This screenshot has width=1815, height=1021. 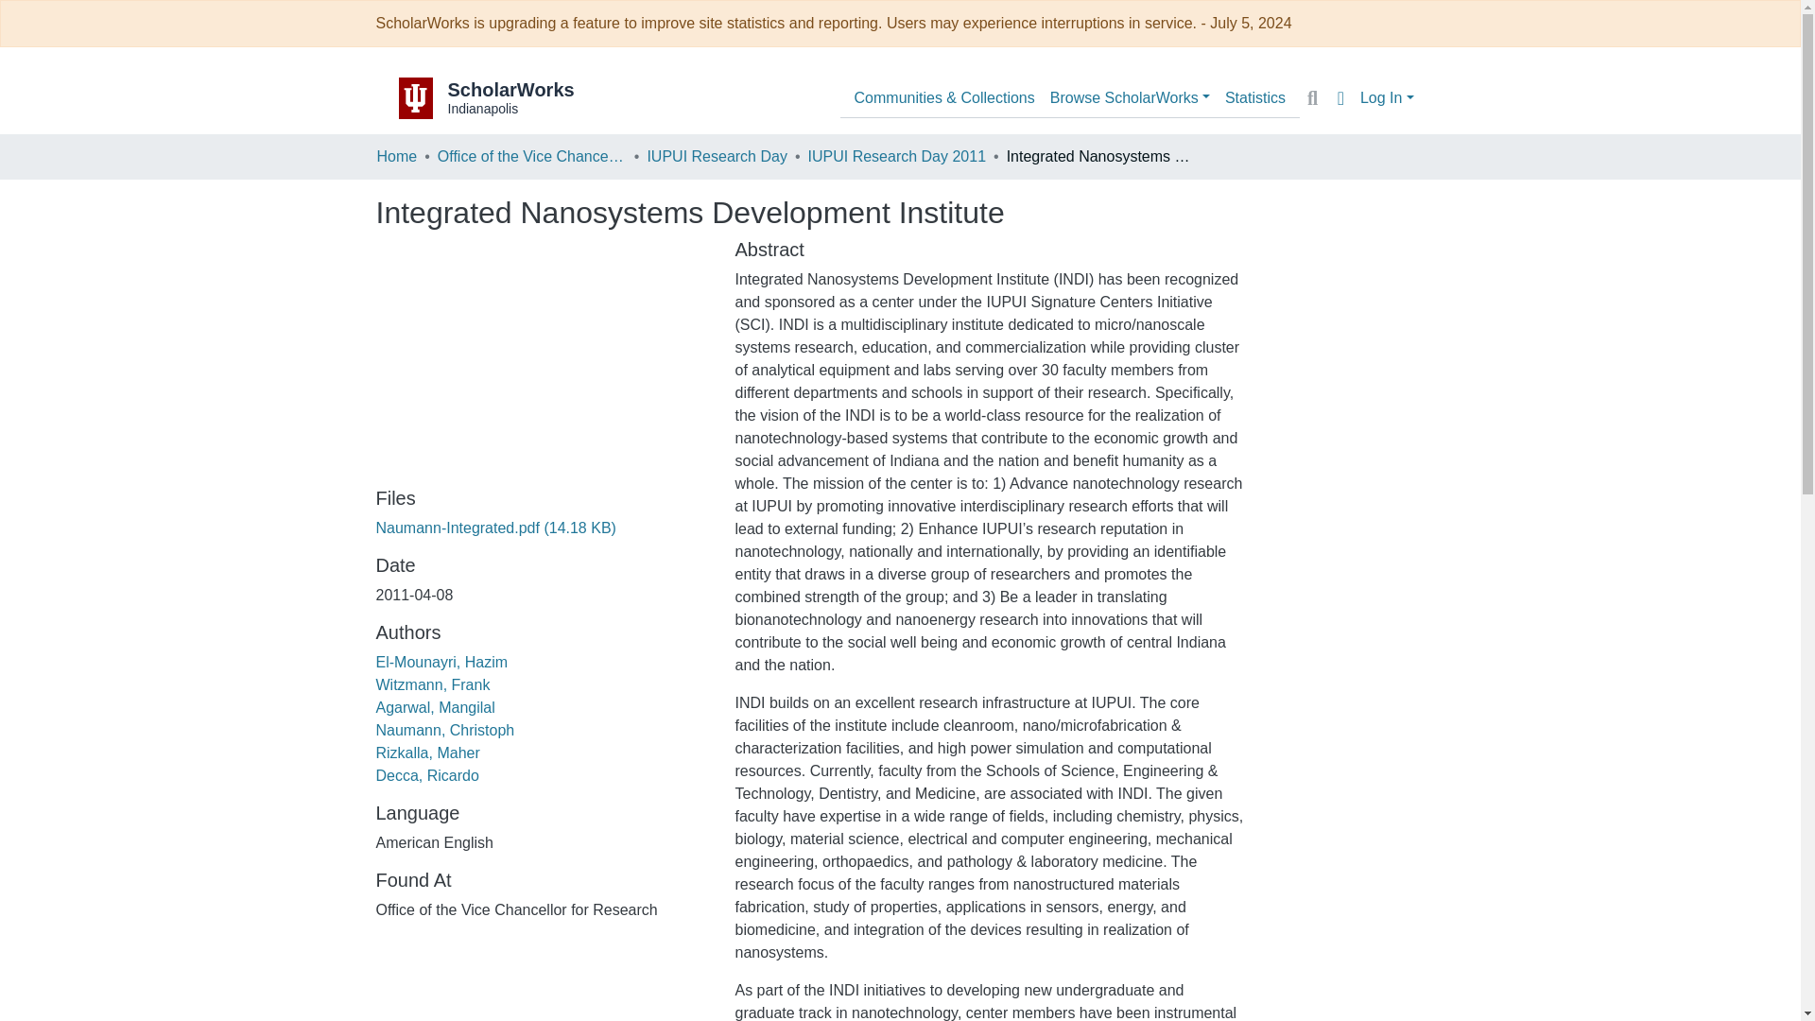 What do you see at coordinates (1312, 97) in the screenshot?
I see `Search` at bounding box center [1312, 97].